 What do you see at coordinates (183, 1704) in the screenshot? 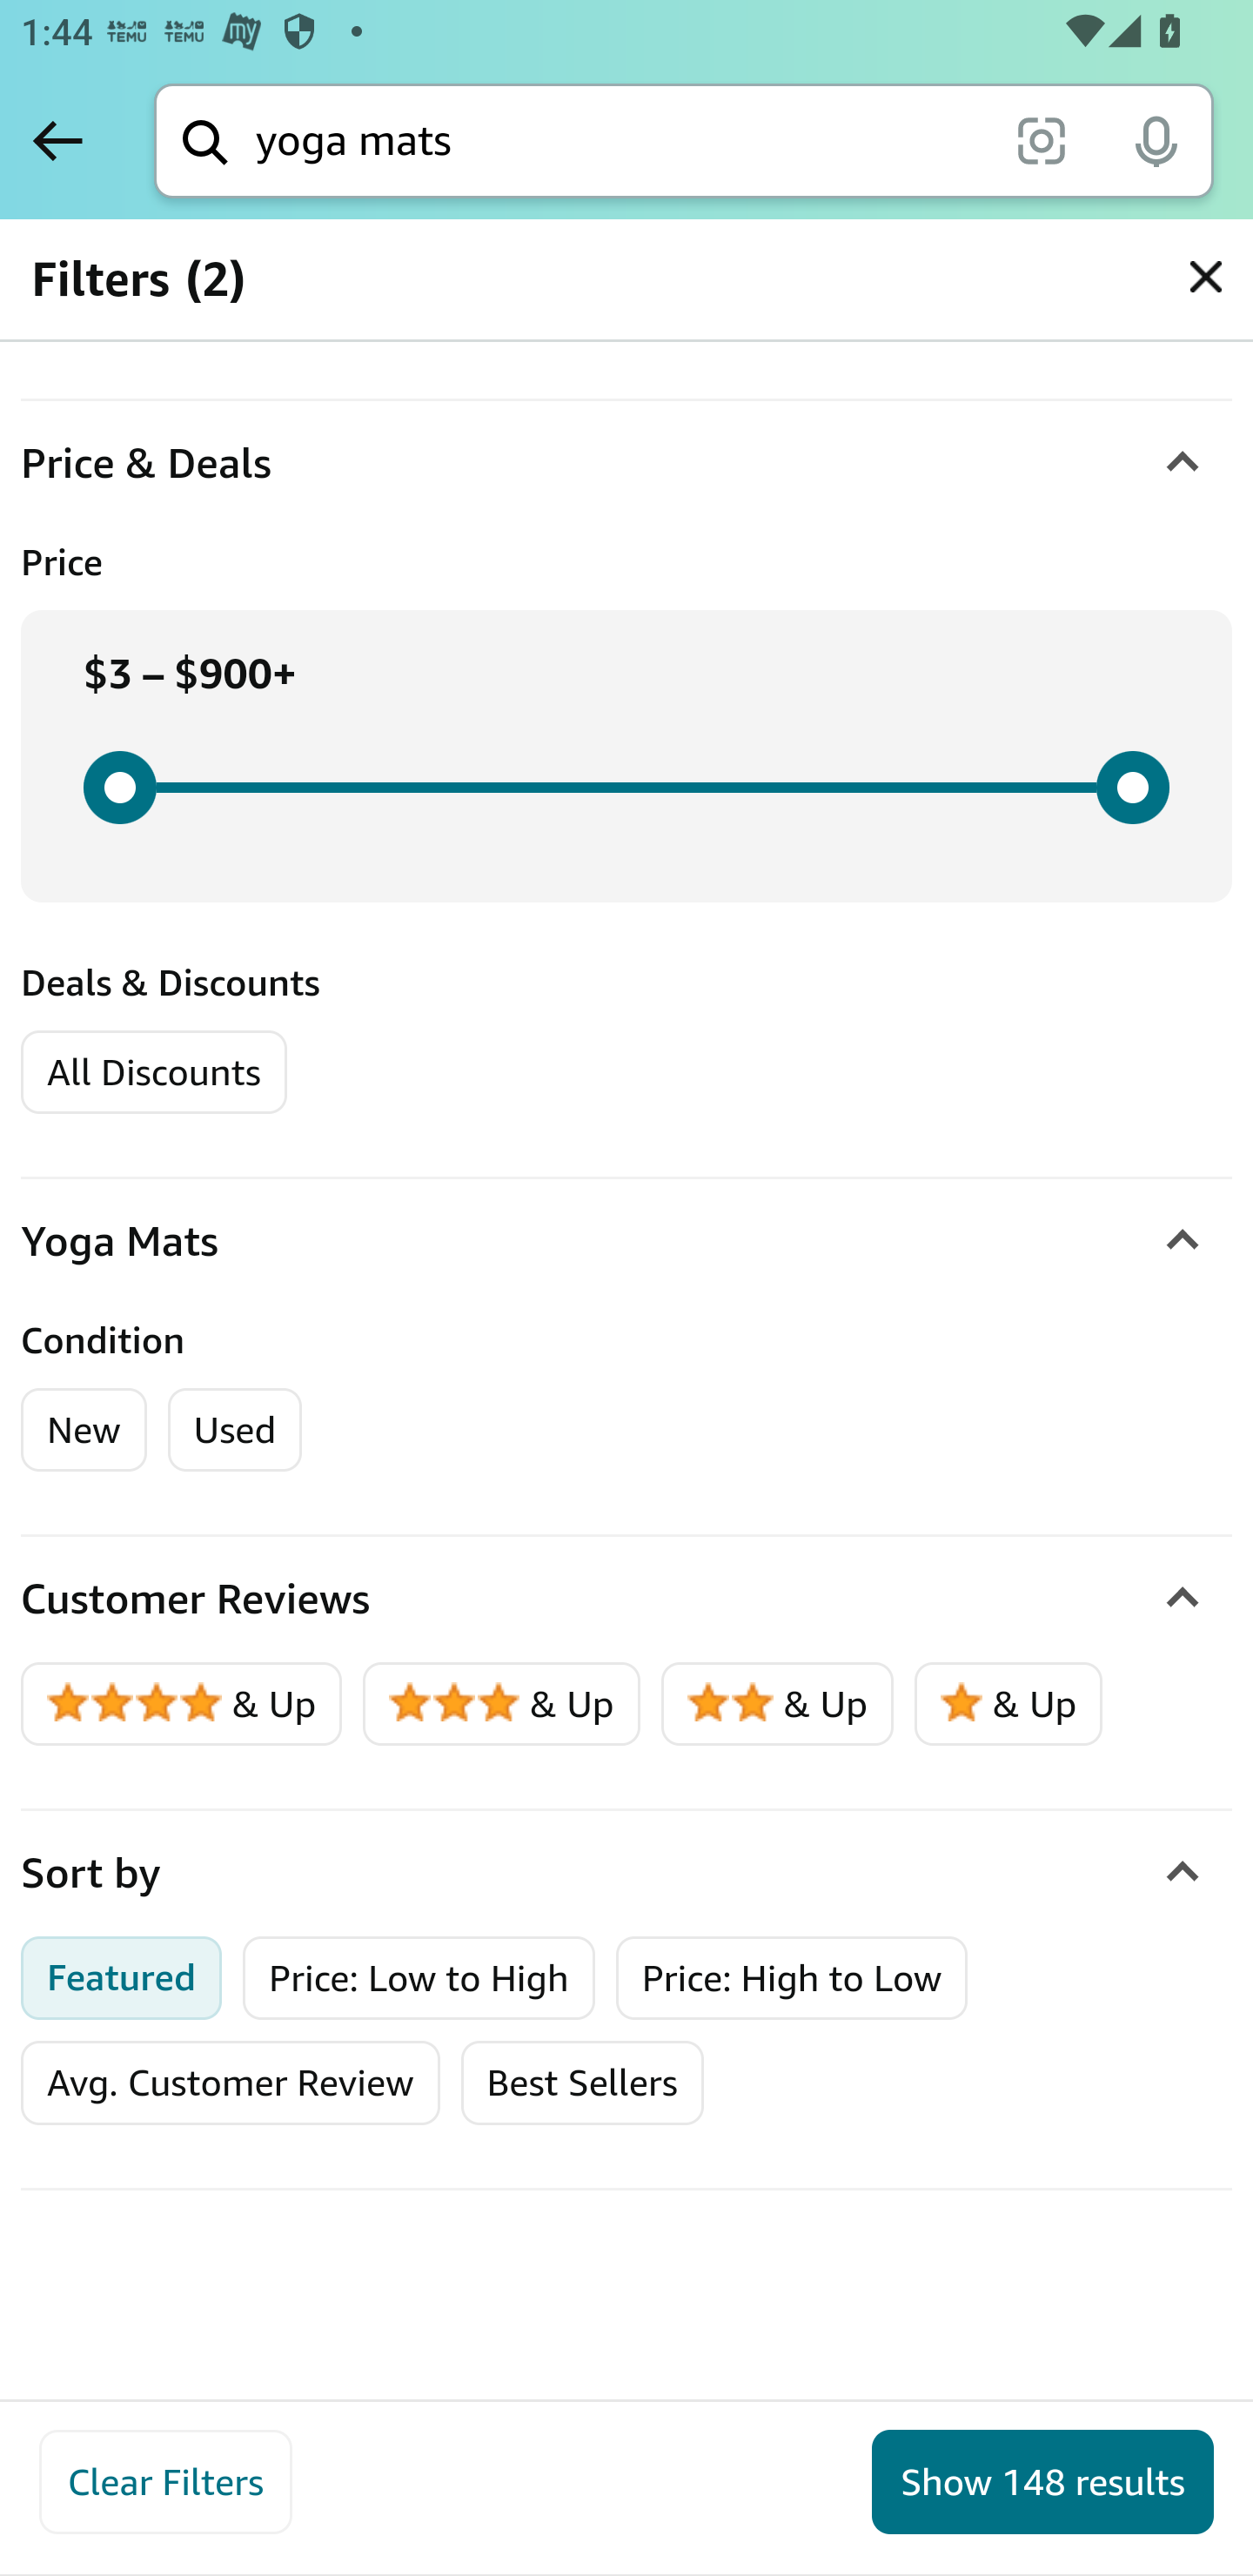
I see `4 Stars & Up` at bounding box center [183, 1704].